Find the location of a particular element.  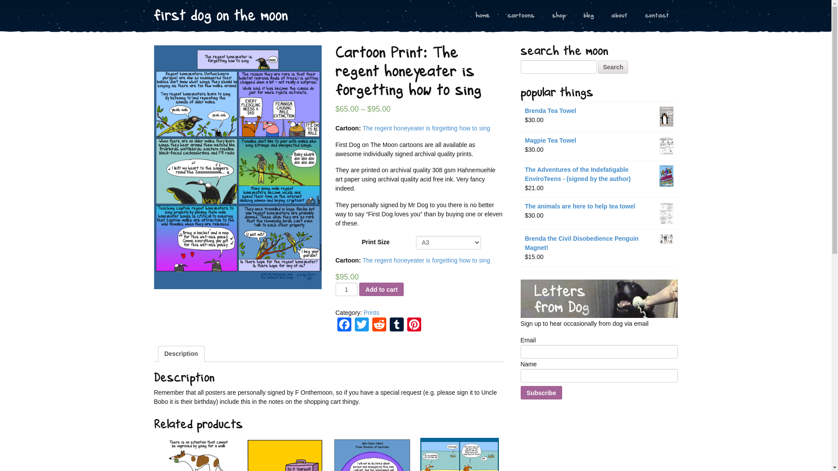

home is located at coordinates (483, 16).